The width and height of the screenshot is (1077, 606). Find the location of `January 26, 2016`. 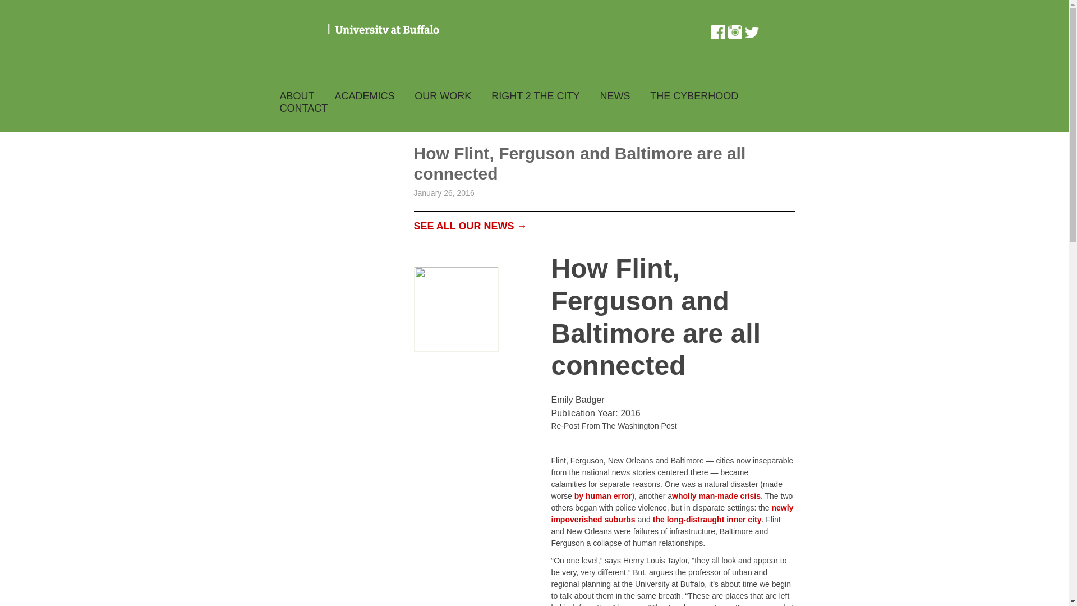

January 26, 2016 is located at coordinates (444, 193).